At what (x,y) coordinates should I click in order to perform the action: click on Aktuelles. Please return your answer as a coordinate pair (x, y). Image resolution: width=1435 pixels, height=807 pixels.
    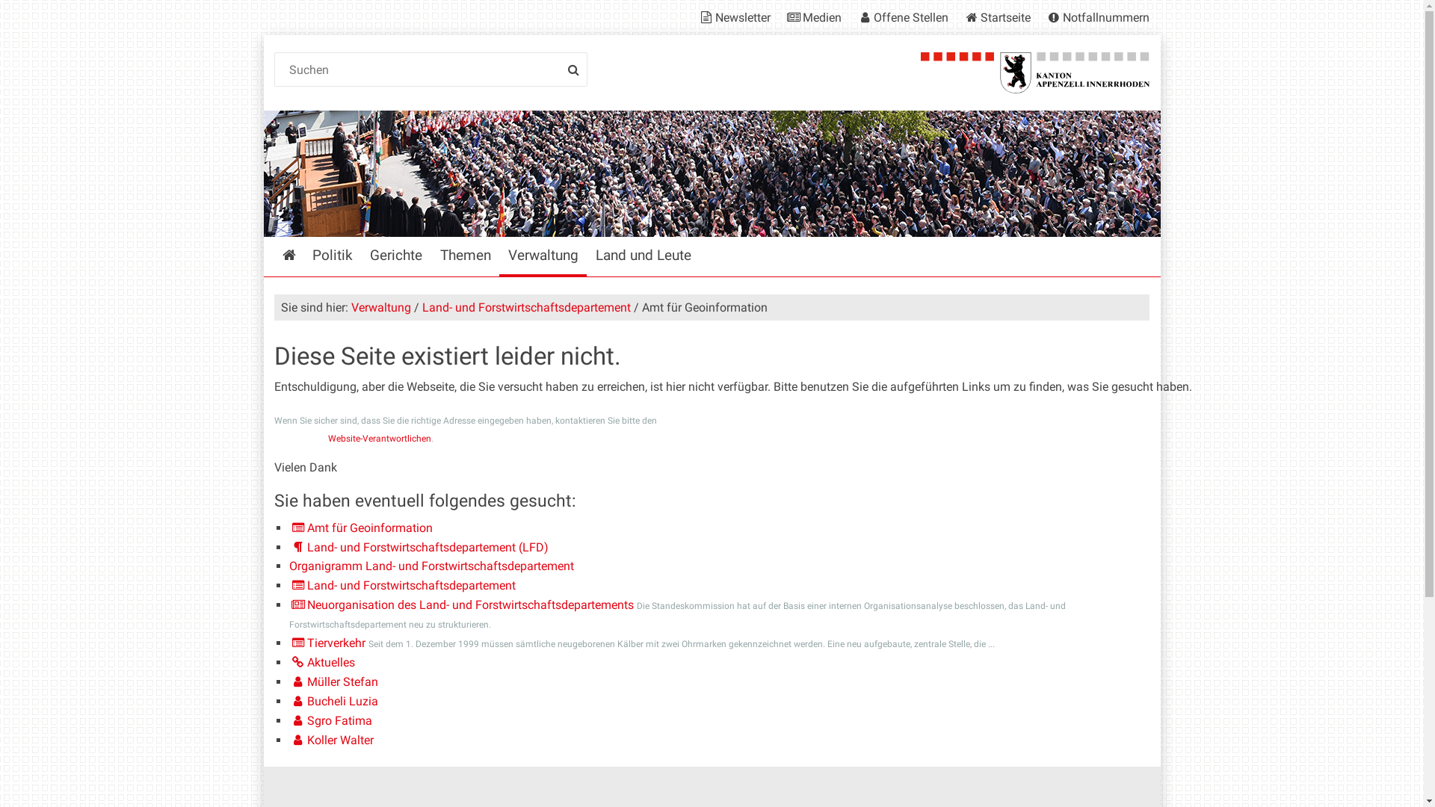
    Looking at the image, I should click on (322, 662).